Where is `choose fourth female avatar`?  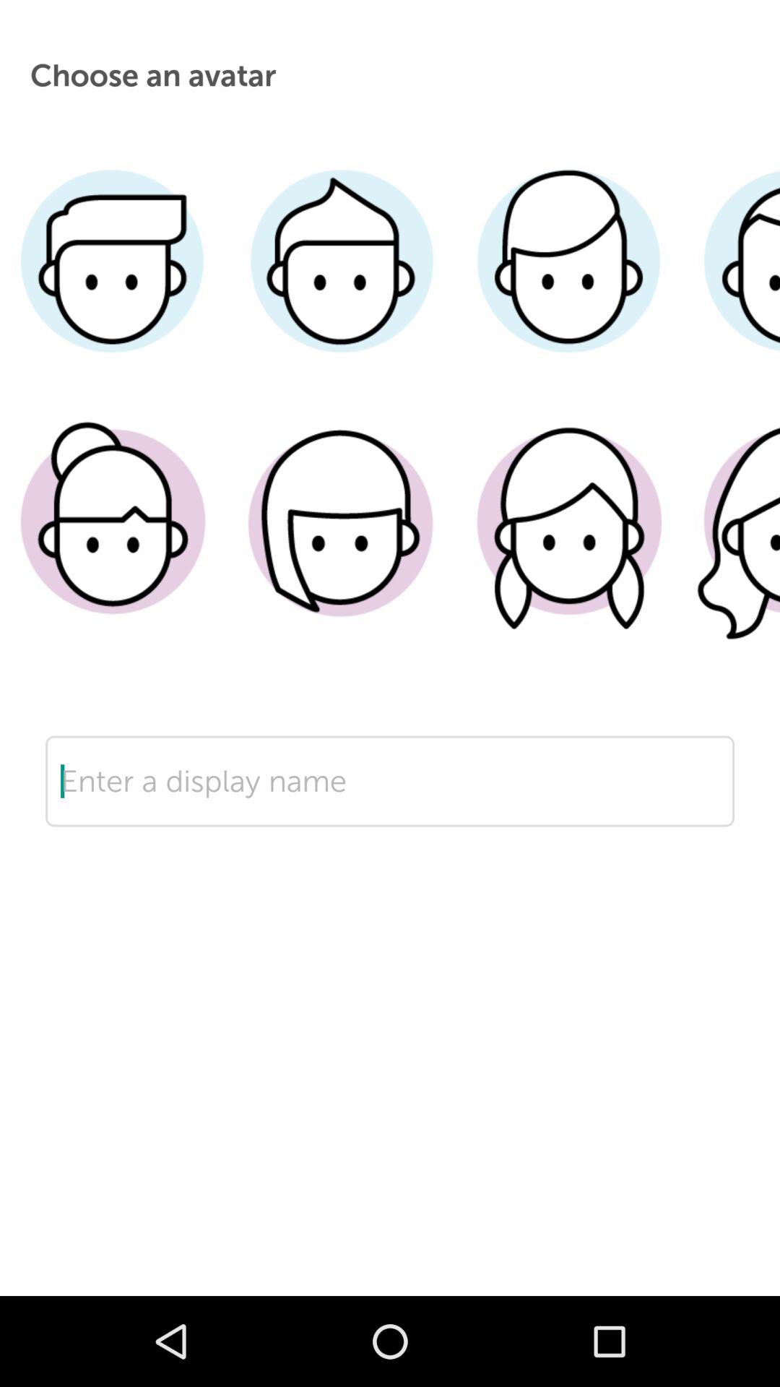
choose fourth female avatar is located at coordinates (731, 544).